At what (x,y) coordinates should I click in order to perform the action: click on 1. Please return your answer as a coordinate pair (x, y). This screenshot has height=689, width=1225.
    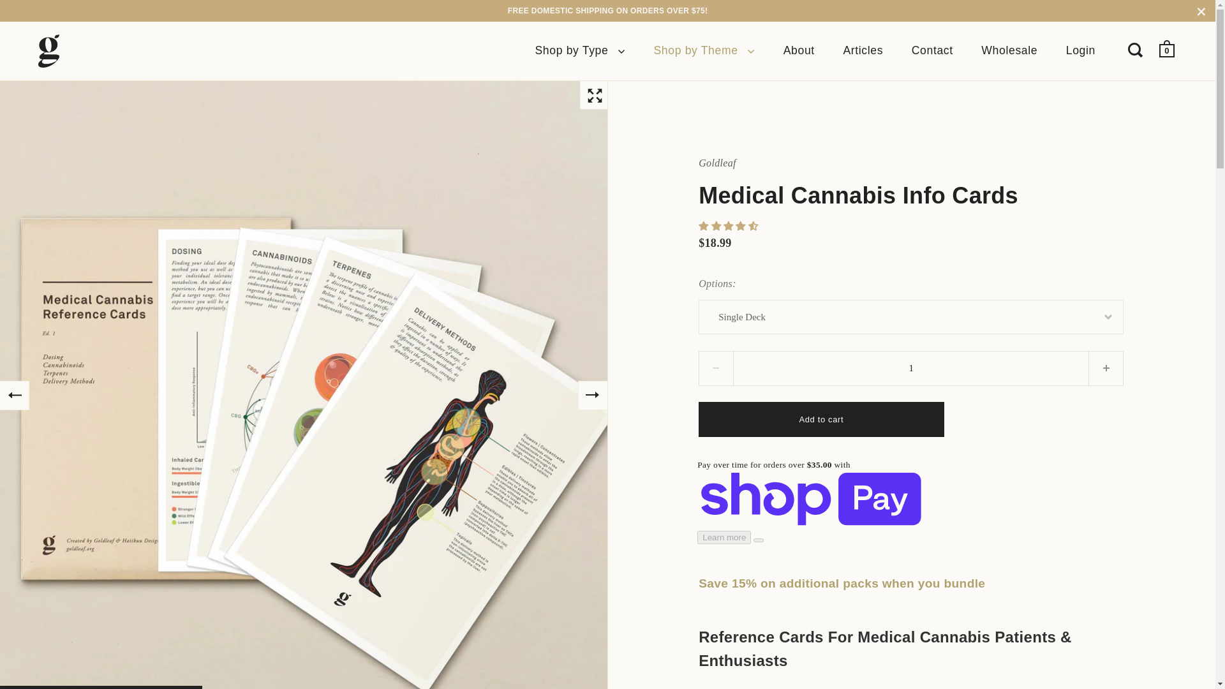
    Looking at the image, I should click on (910, 367).